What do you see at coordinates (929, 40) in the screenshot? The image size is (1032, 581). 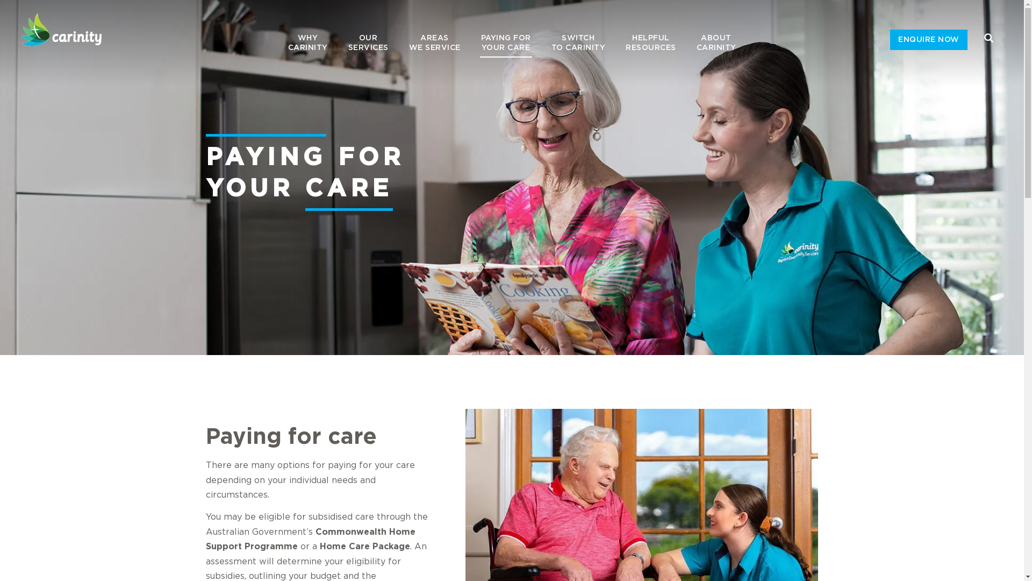 I see `ENQUIRE NOW` at bounding box center [929, 40].